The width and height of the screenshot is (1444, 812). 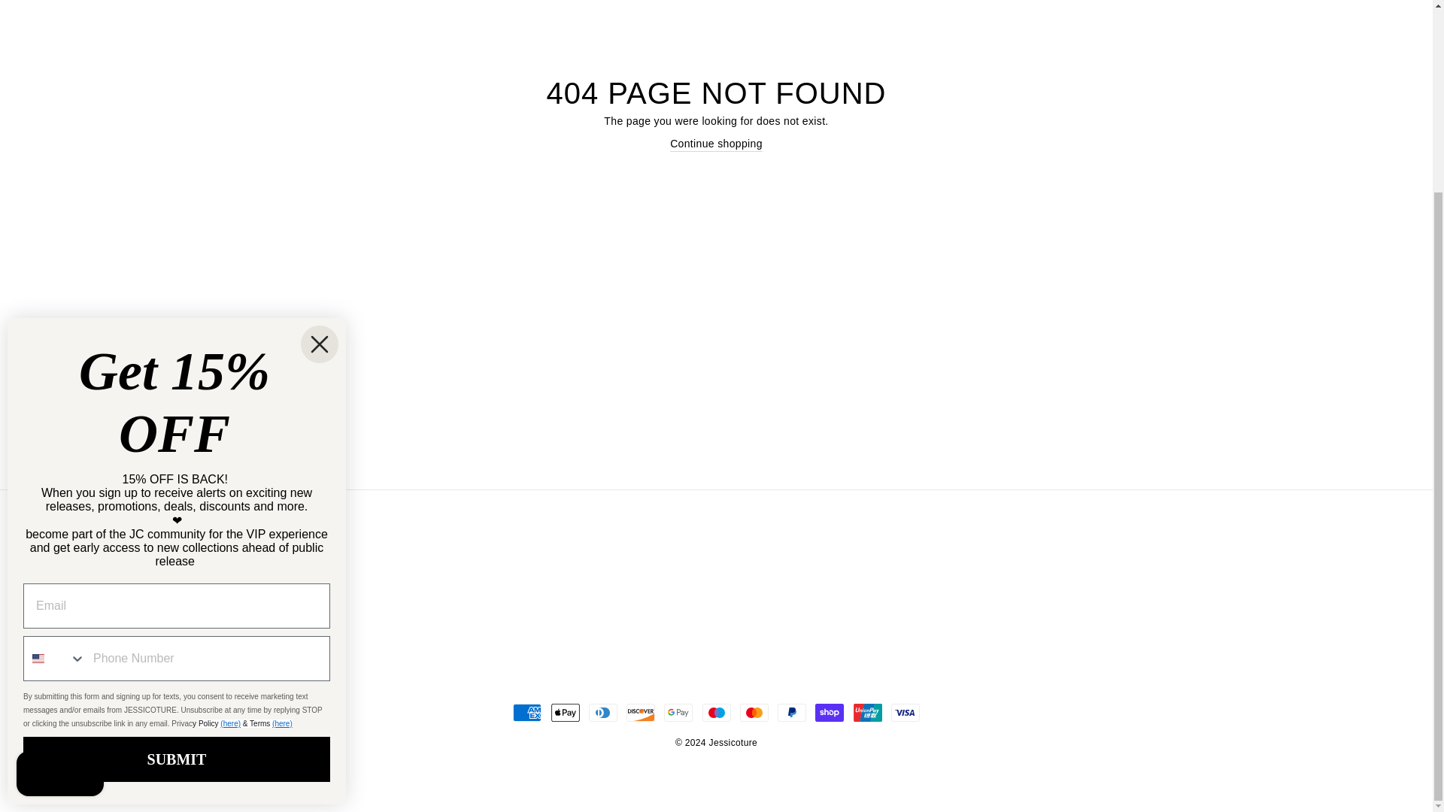 What do you see at coordinates (754, 713) in the screenshot?
I see `Mastercard` at bounding box center [754, 713].